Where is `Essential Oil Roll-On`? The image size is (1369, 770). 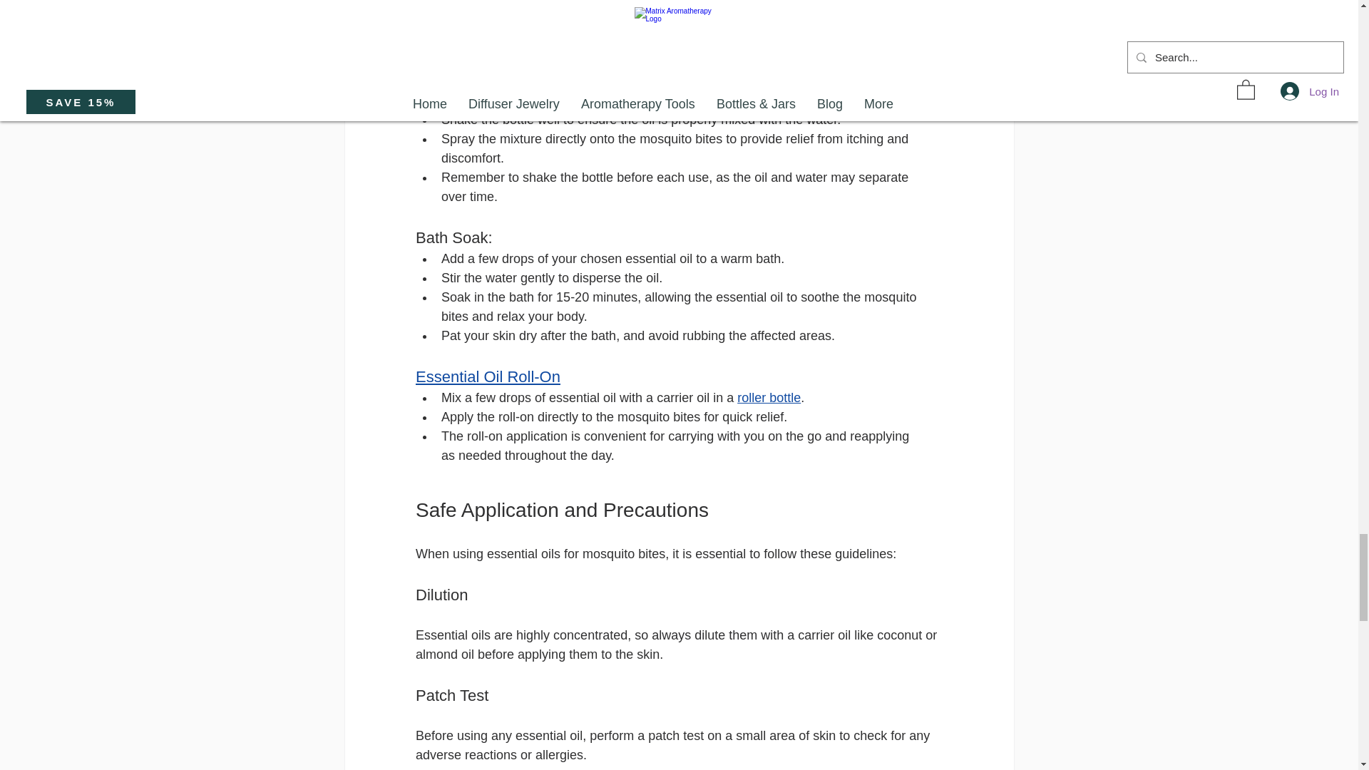
Essential Oil Roll-On is located at coordinates (487, 376).